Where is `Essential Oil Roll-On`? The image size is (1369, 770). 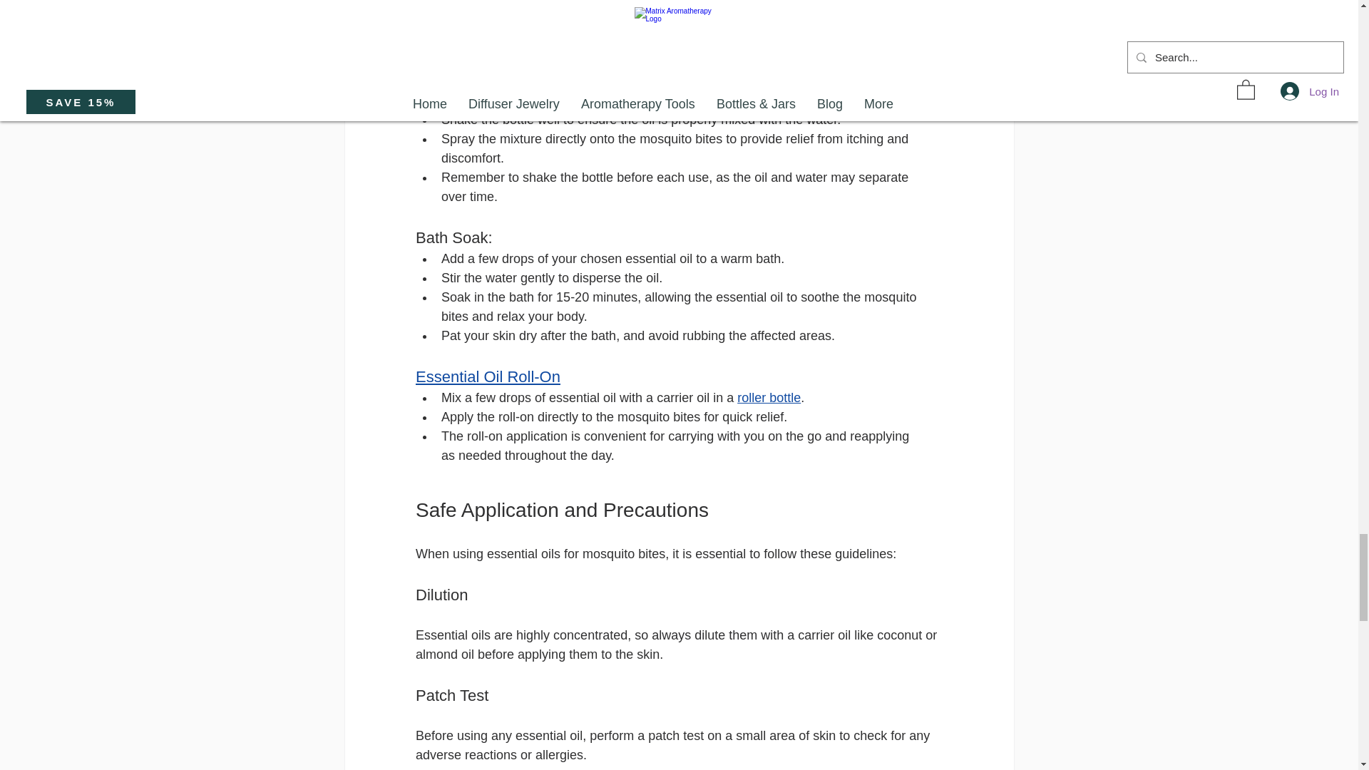
Essential Oil Roll-On is located at coordinates (487, 376).